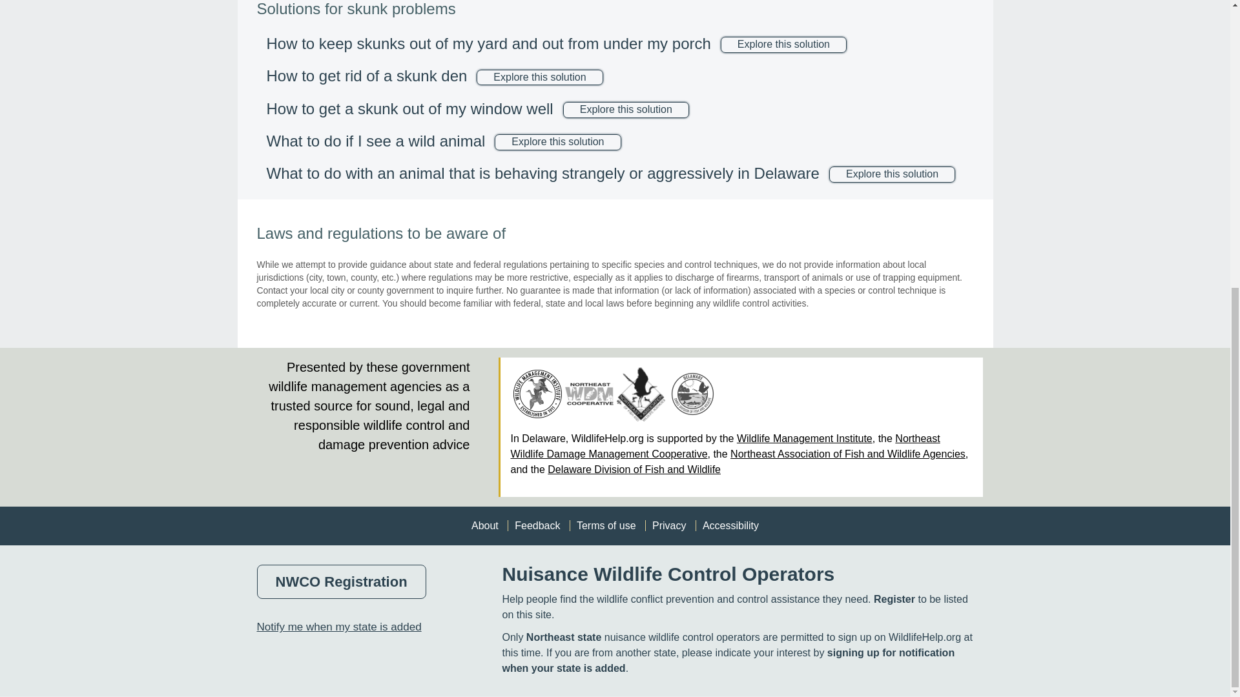  What do you see at coordinates (641, 394) in the screenshot?
I see `Northeast Association of Fish and Wildlife Agencies` at bounding box center [641, 394].